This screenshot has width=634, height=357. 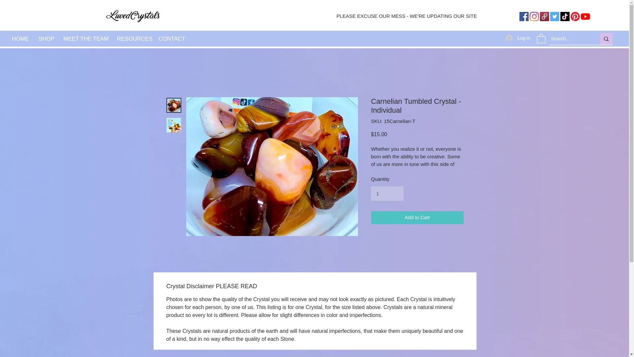 I want to click on L.png, so click(x=133, y=16).